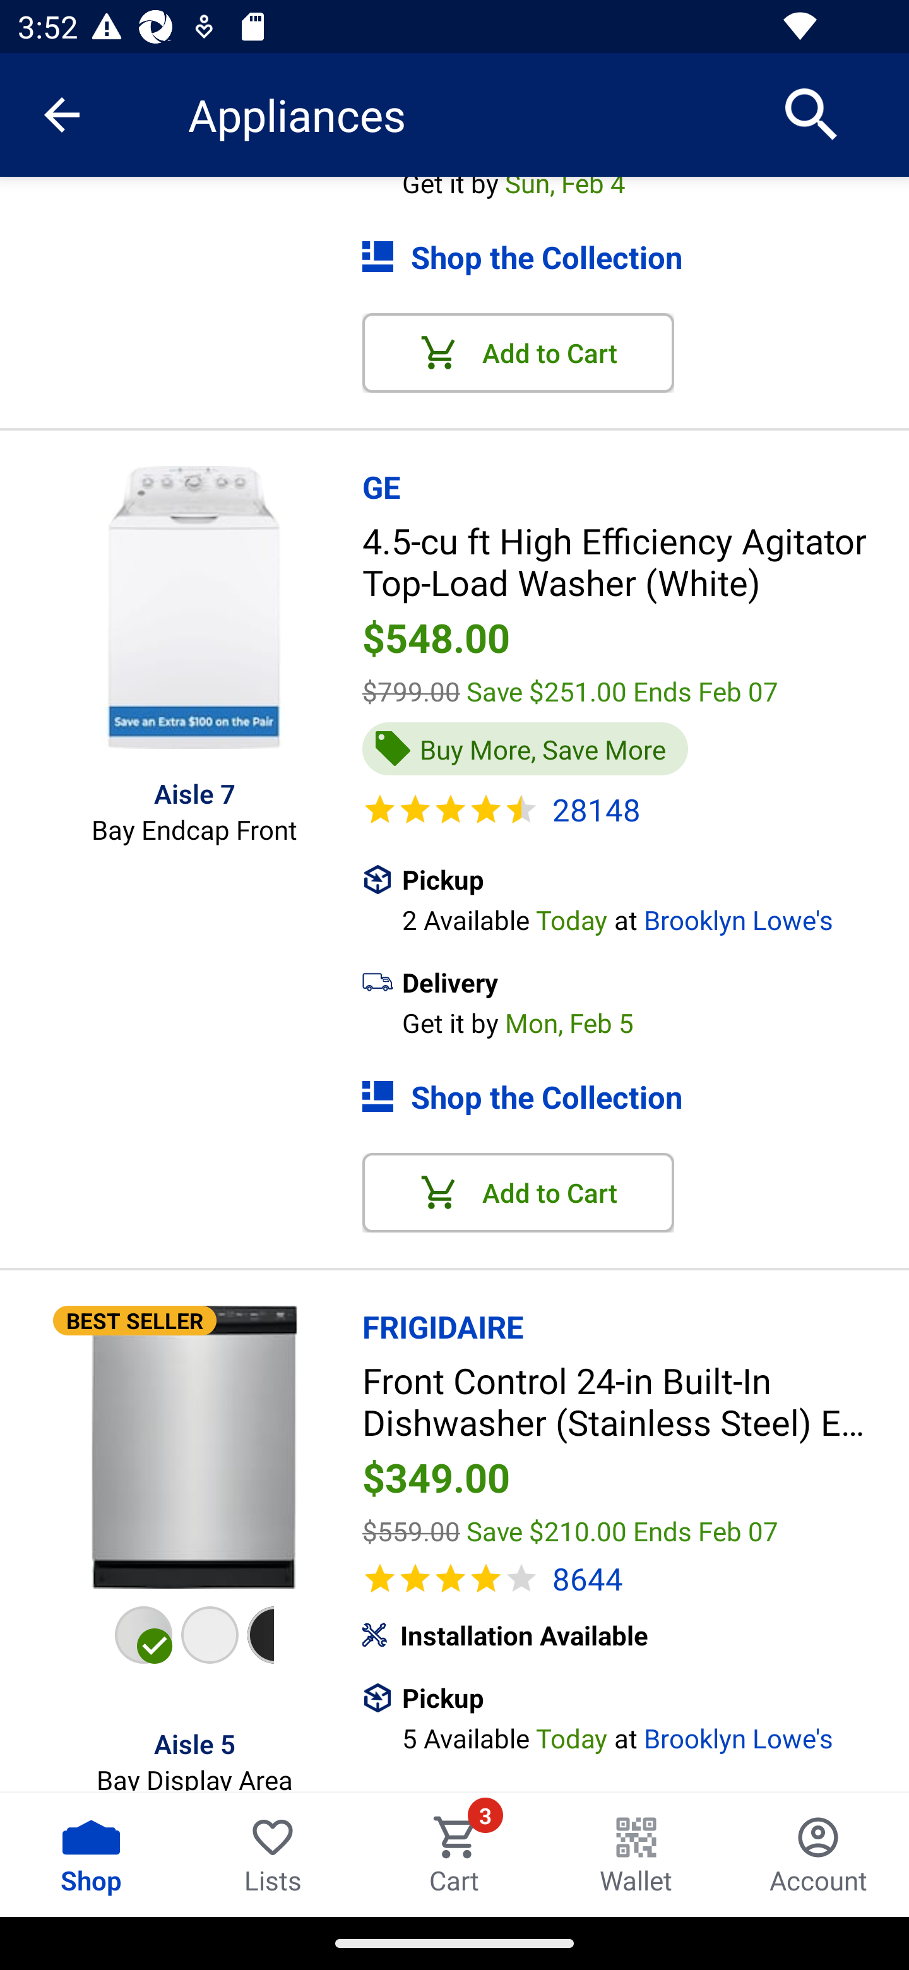 Image resolution: width=909 pixels, height=1970 pixels. What do you see at coordinates (518, 1193) in the screenshot?
I see `Add to Cart` at bounding box center [518, 1193].